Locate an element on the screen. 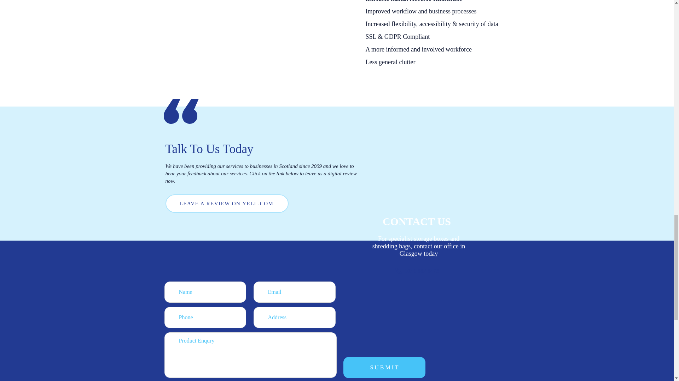 The height and width of the screenshot is (381, 679). S U B M I T is located at coordinates (384, 368).